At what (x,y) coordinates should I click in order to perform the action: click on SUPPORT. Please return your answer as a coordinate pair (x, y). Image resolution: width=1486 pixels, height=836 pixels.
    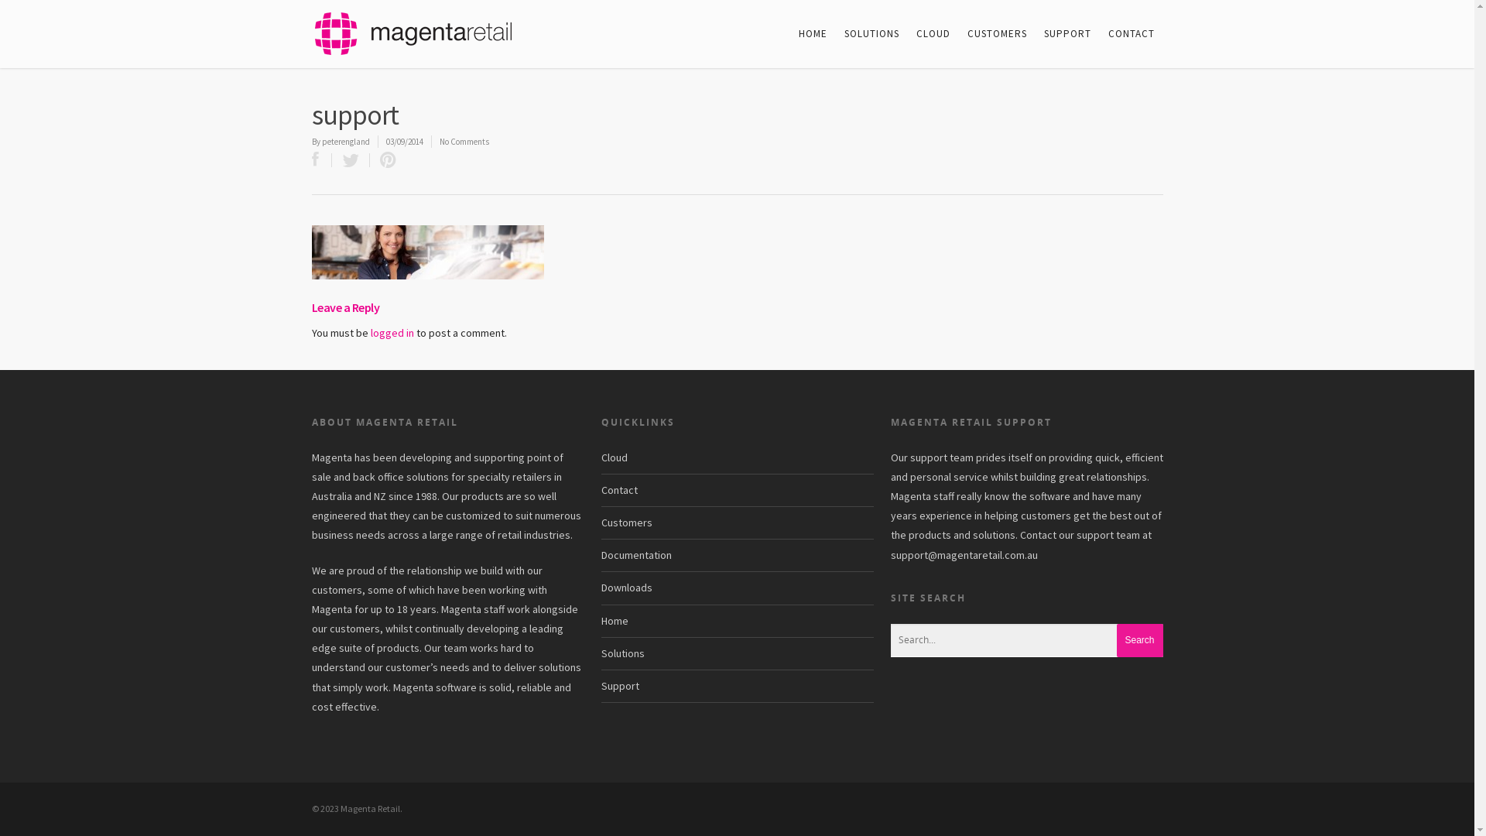
    Looking at the image, I should click on (1067, 36).